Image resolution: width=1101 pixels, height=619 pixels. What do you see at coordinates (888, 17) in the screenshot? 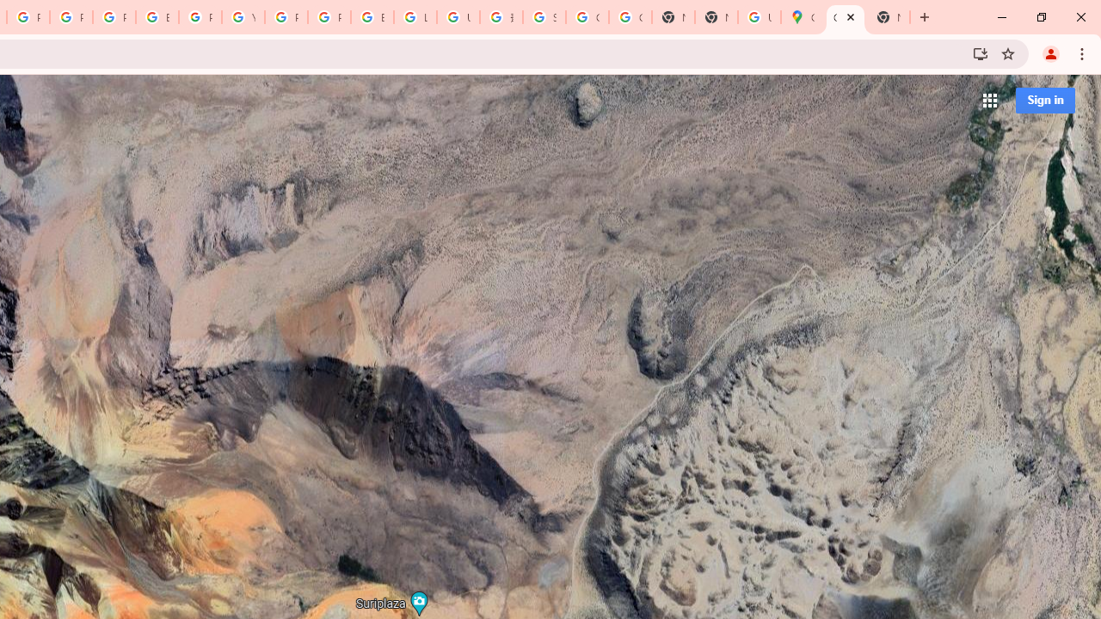
I see `New Tab` at bounding box center [888, 17].